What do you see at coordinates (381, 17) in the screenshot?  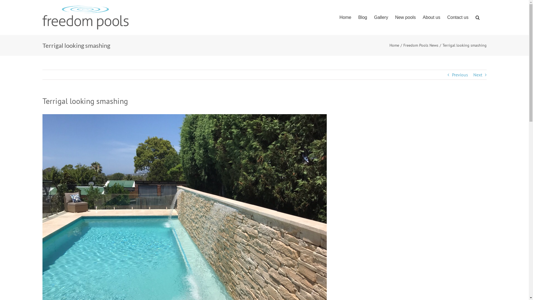 I see `Gallery` at bounding box center [381, 17].